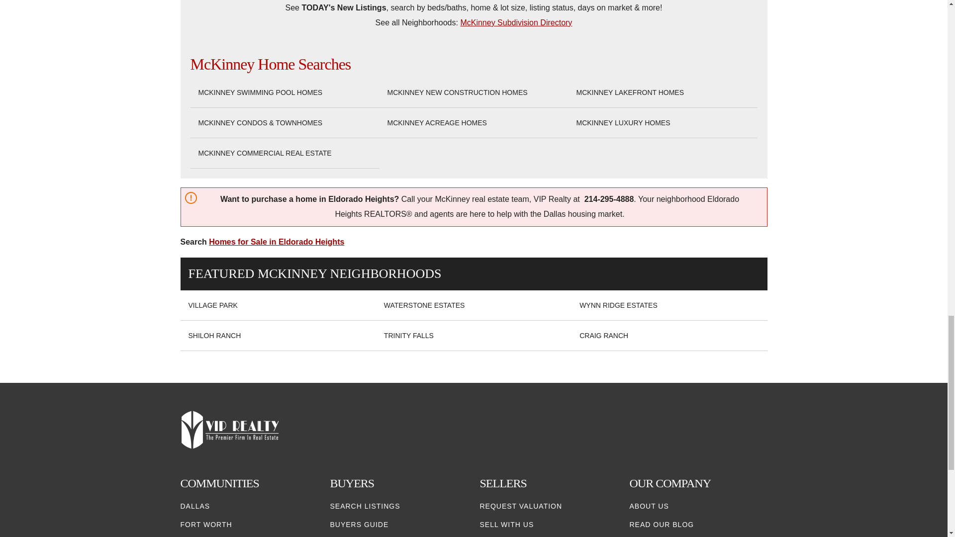  Describe the element at coordinates (265, 153) in the screenshot. I see `McKinney Commercial Real Estate` at that location.